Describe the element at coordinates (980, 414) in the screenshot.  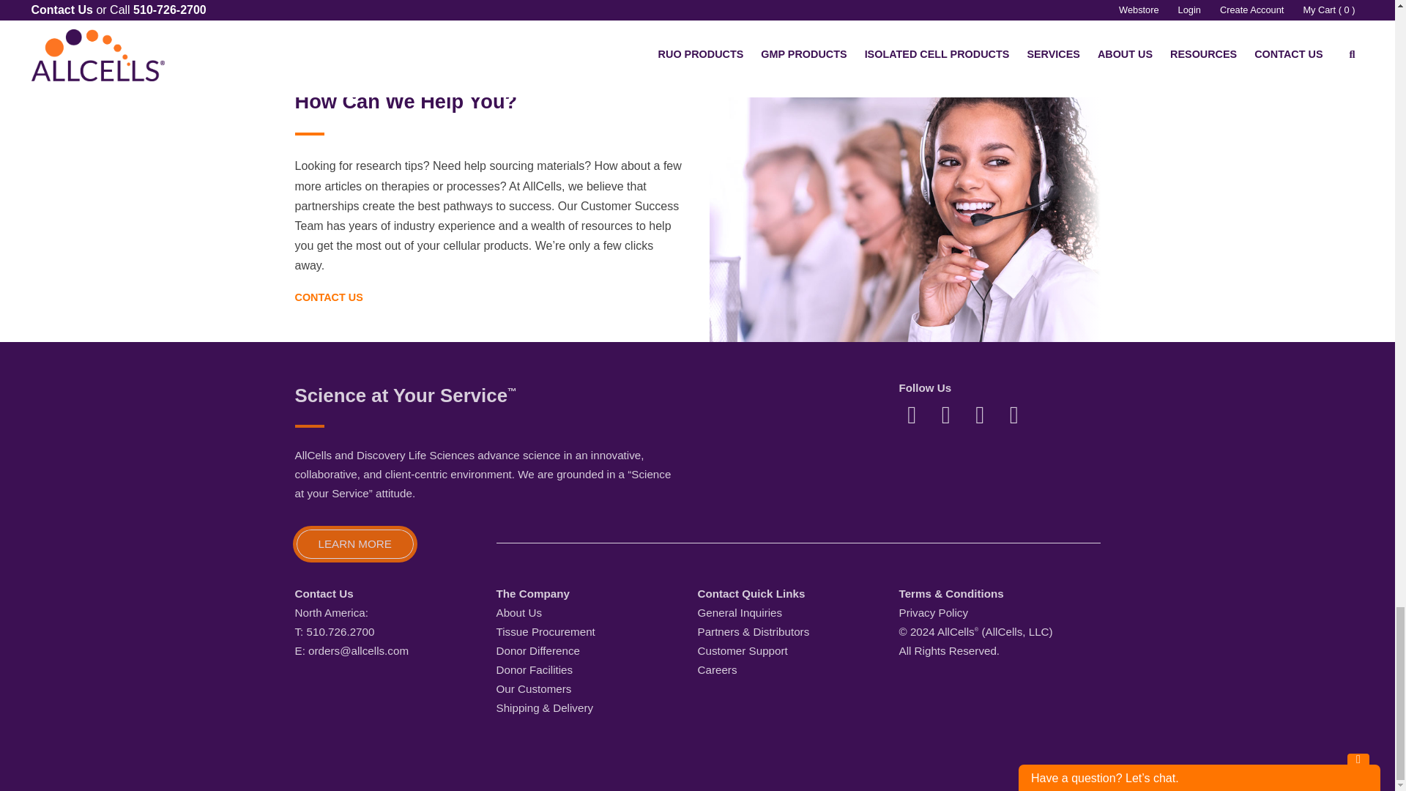
I see `Instagram` at that location.